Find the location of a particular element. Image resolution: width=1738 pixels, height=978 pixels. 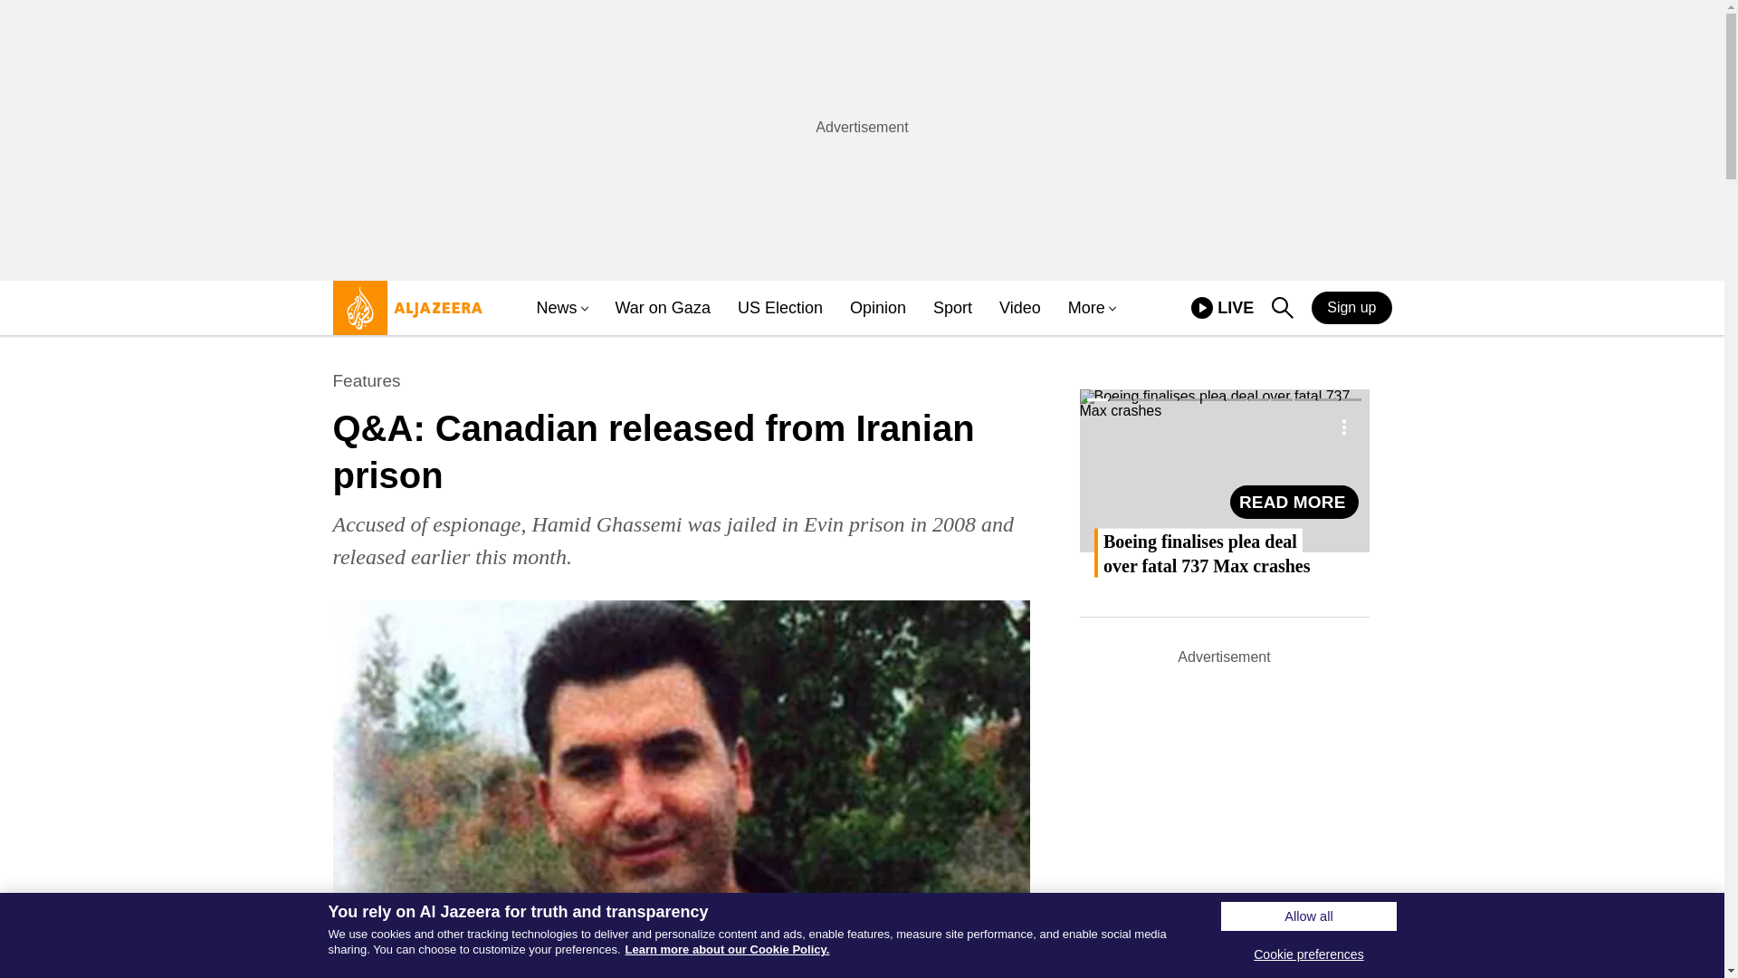

News is located at coordinates (1086, 308).